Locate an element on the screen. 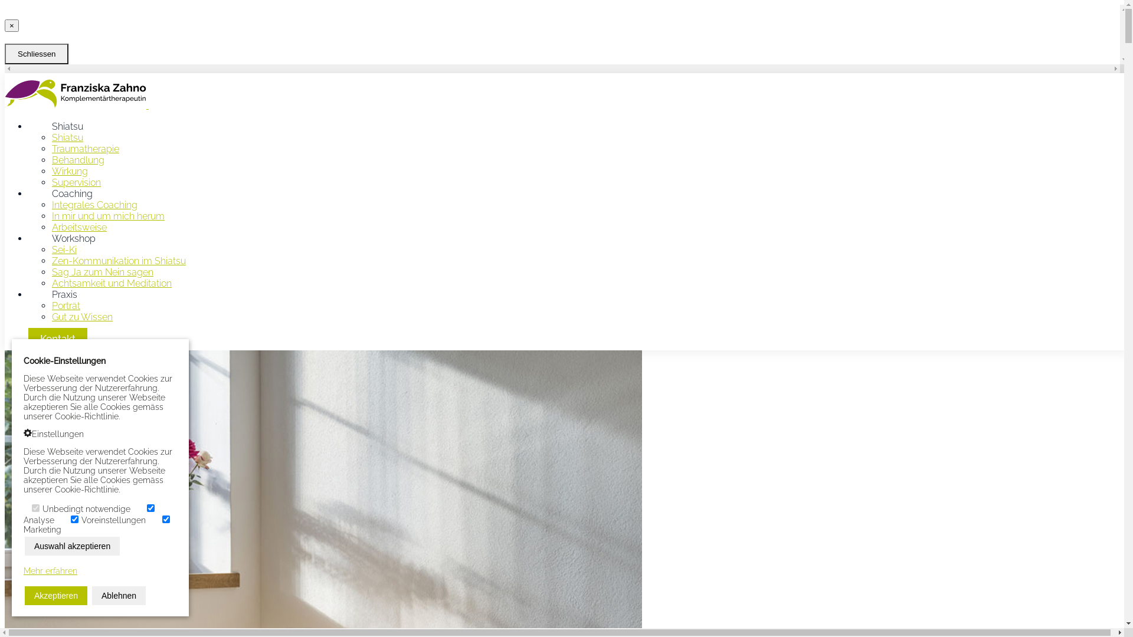 Image resolution: width=1133 pixels, height=637 pixels. Praxis is located at coordinates (65, 294).